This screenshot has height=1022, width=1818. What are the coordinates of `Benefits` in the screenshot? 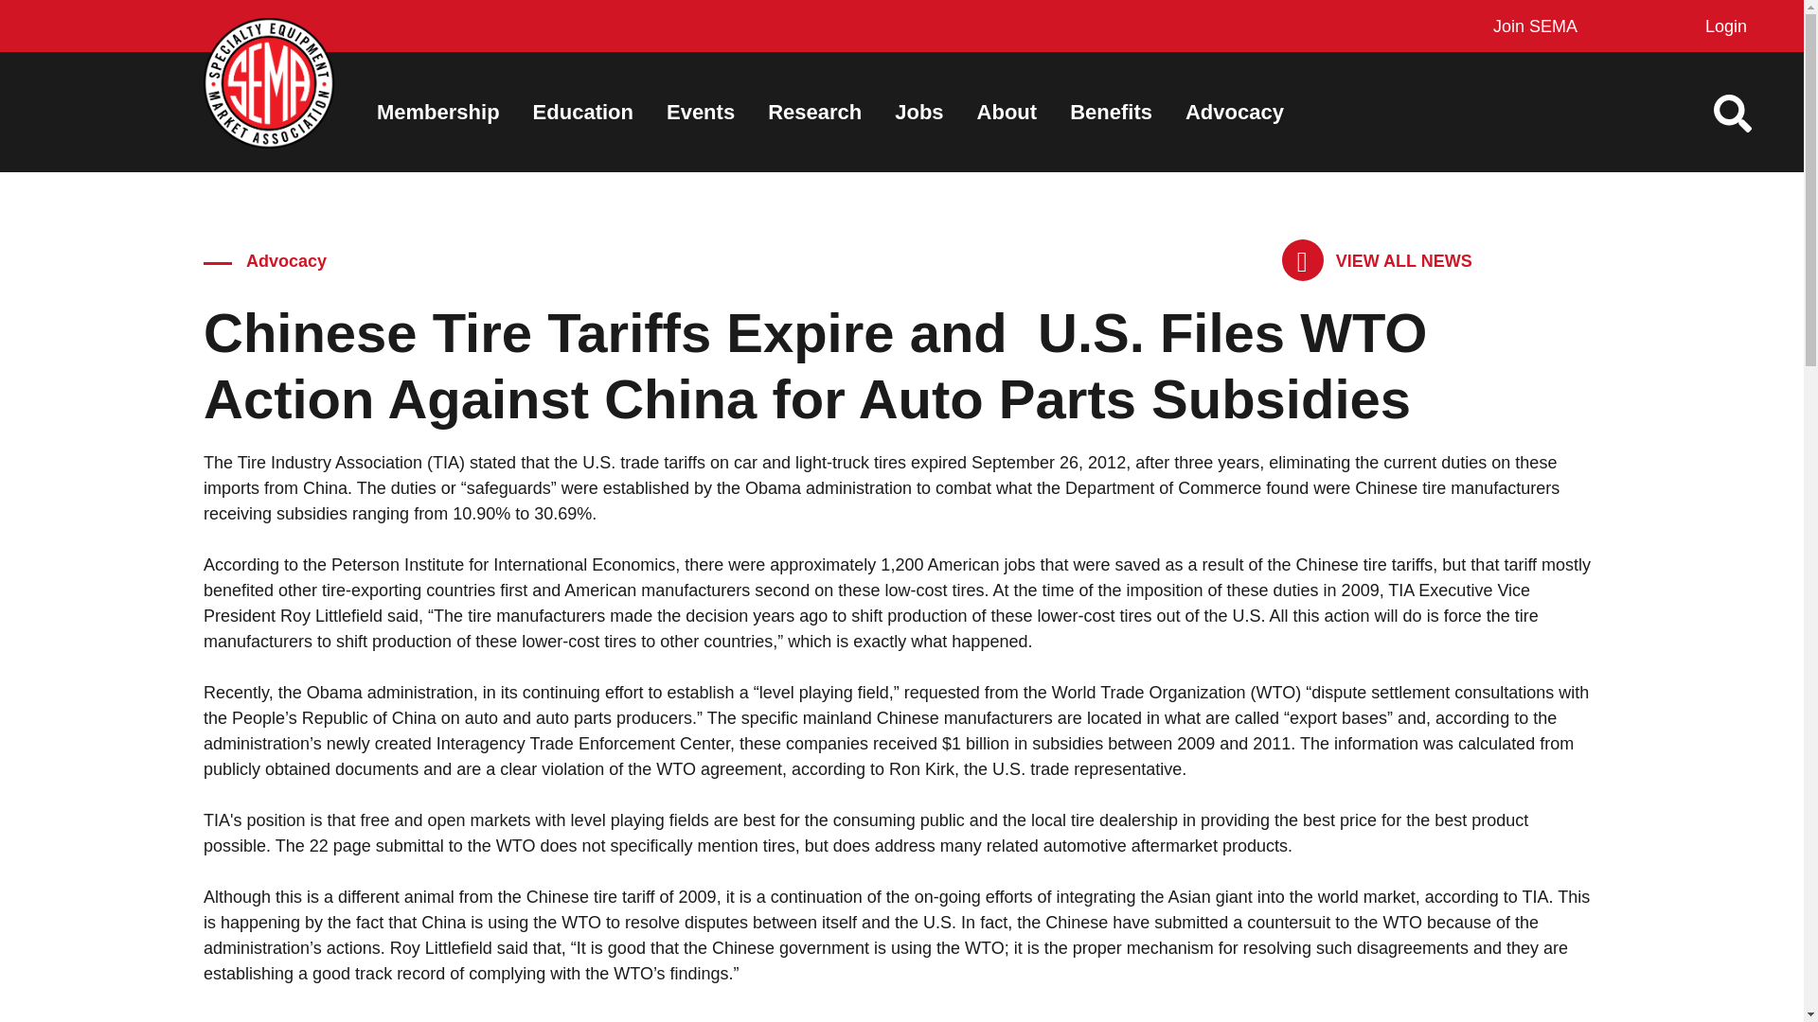 It's located at (1112, 112).